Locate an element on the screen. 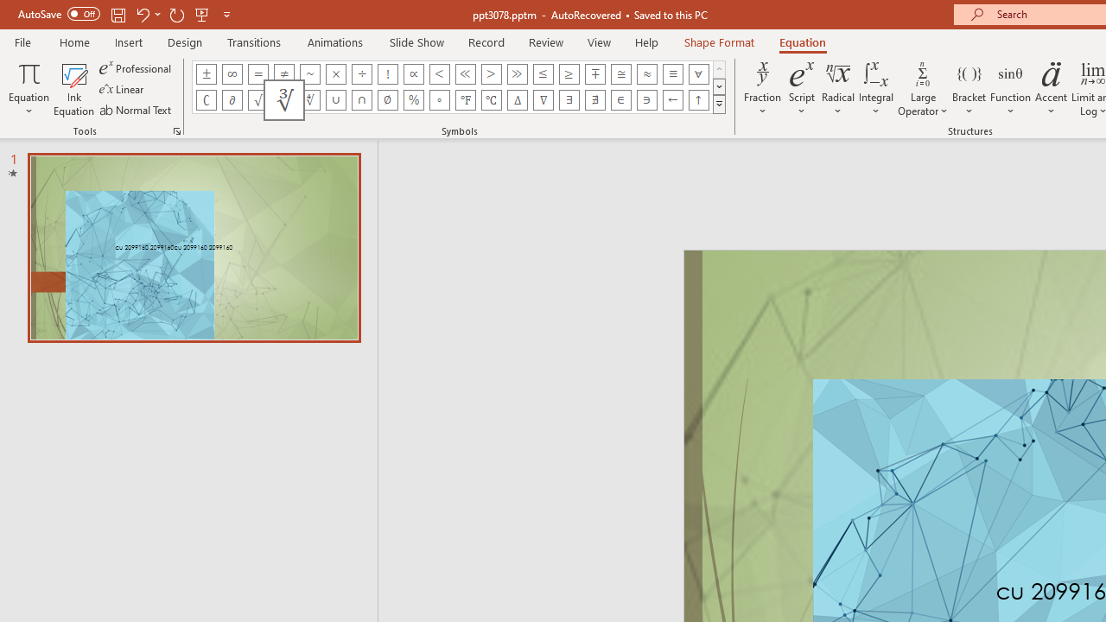 This screenshot has width=1106, height=622. Equation Symbol Partial Differential is located at coordinates (232, 100).